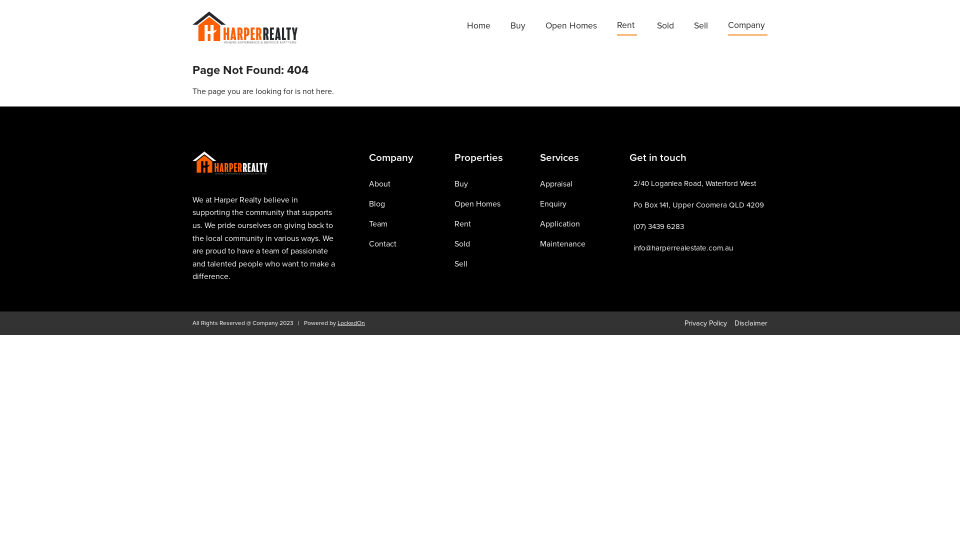 The image size is (960, 540). Describe the element at coordinates (351, 323) in the screenshot. I see `LockedOn` at that location.